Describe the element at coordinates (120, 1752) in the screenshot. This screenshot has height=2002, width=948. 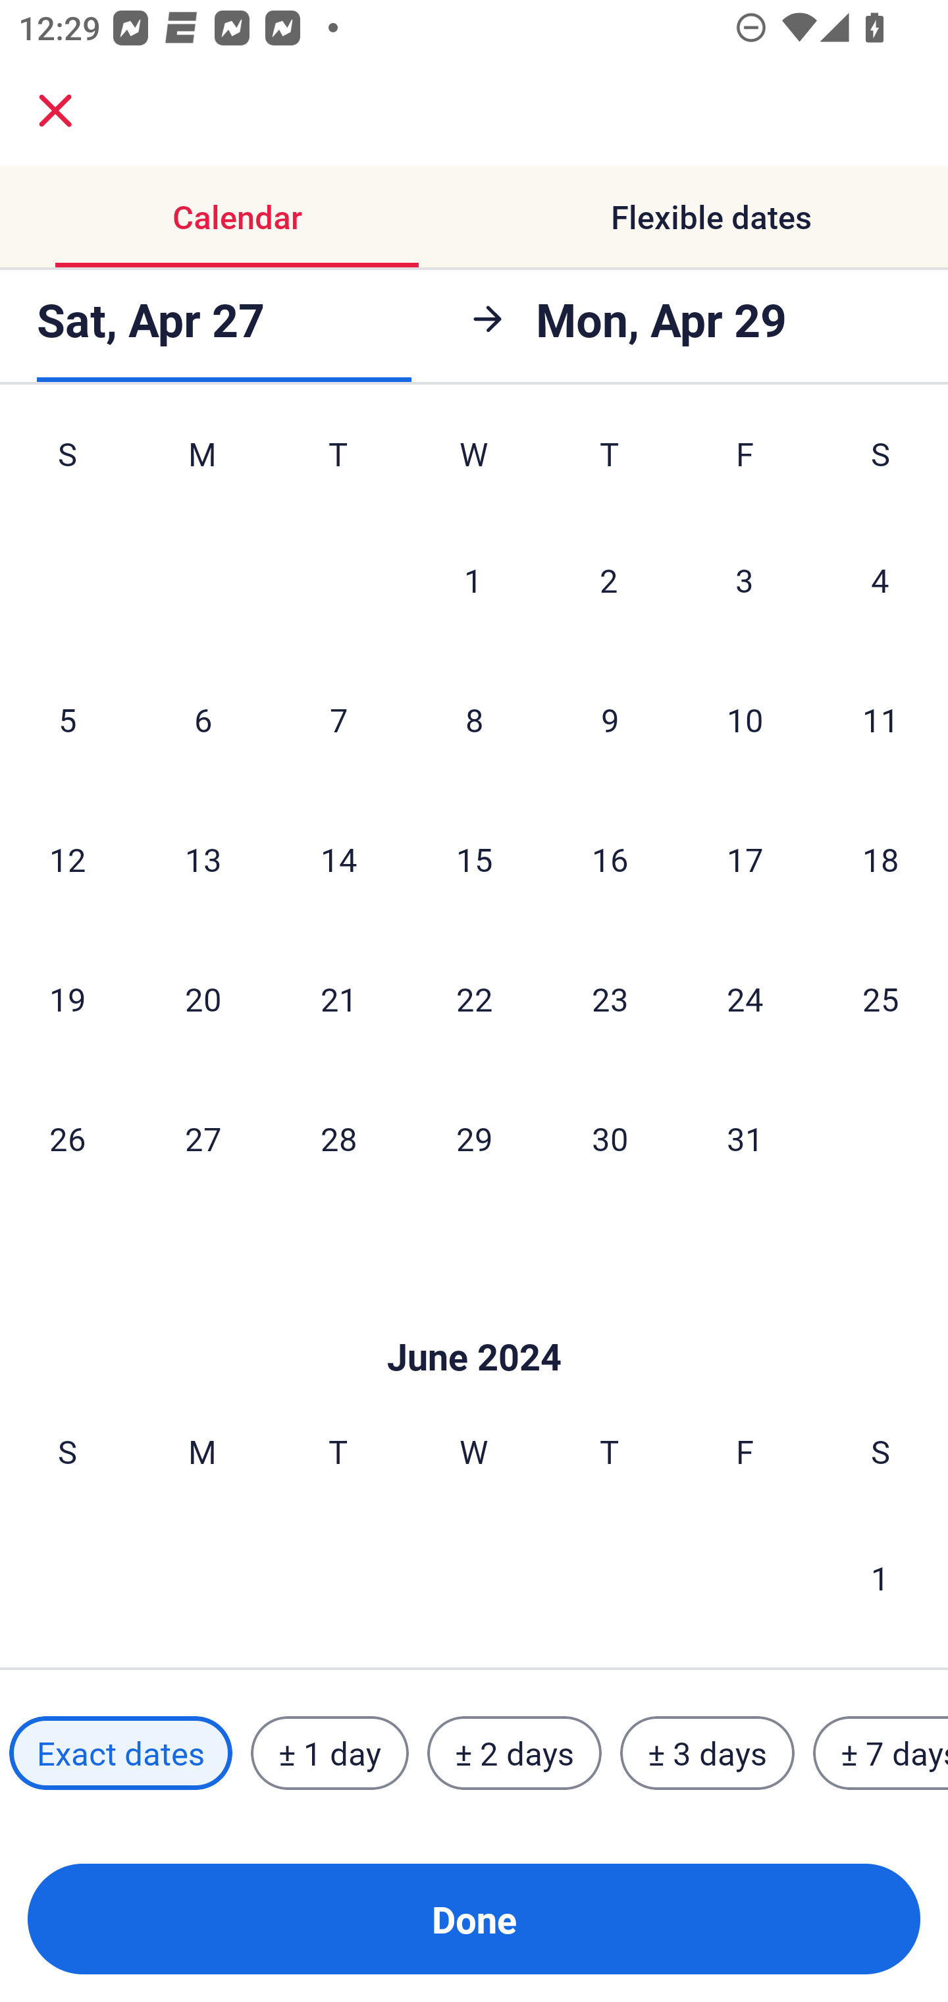
I see `Exact dates` at that location.